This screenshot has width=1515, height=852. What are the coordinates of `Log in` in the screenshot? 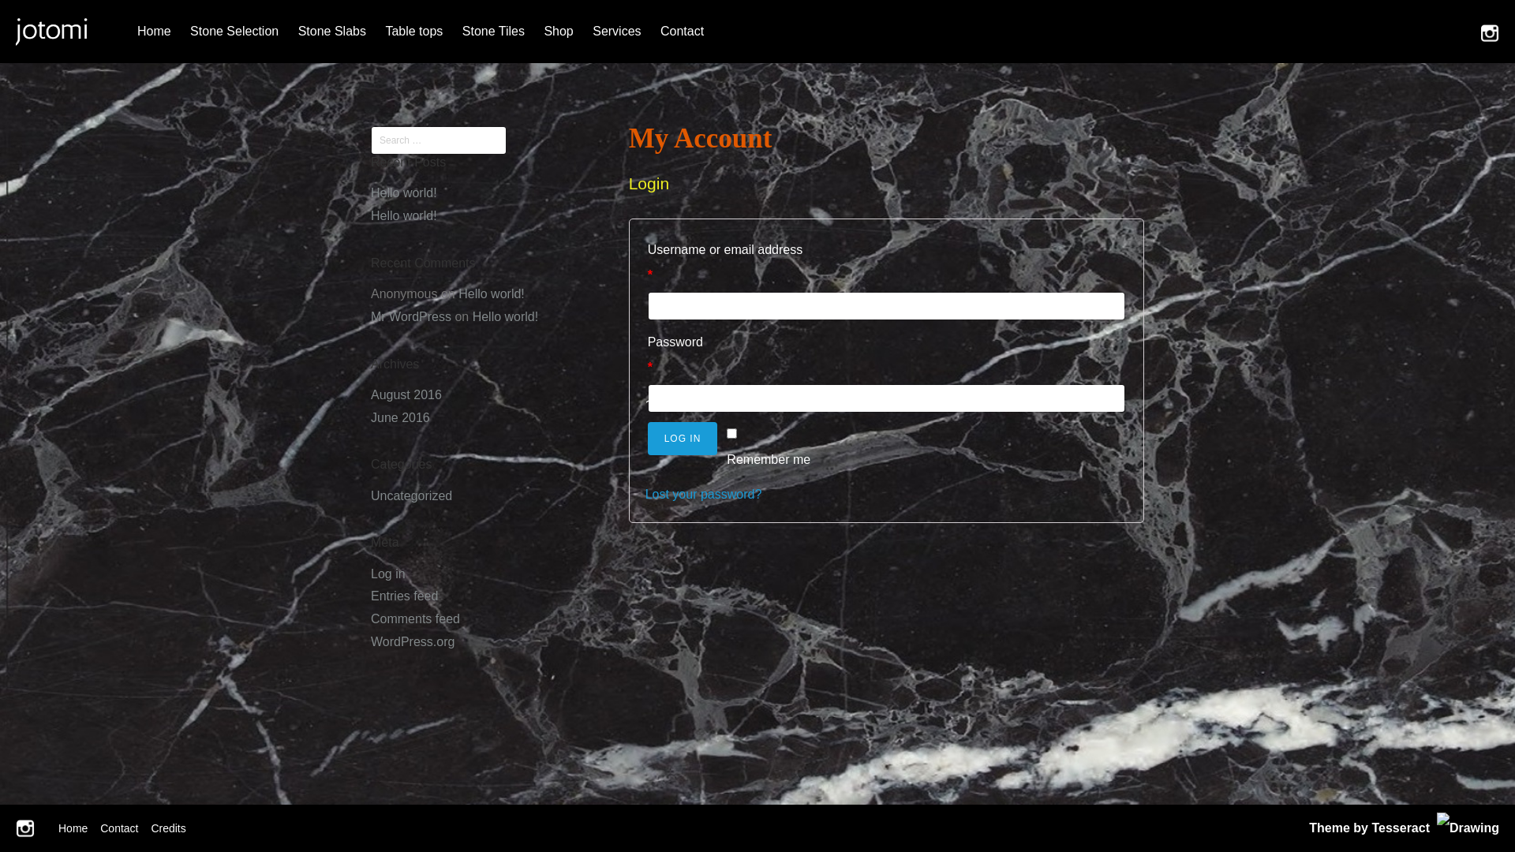 It's located at (388, 574).